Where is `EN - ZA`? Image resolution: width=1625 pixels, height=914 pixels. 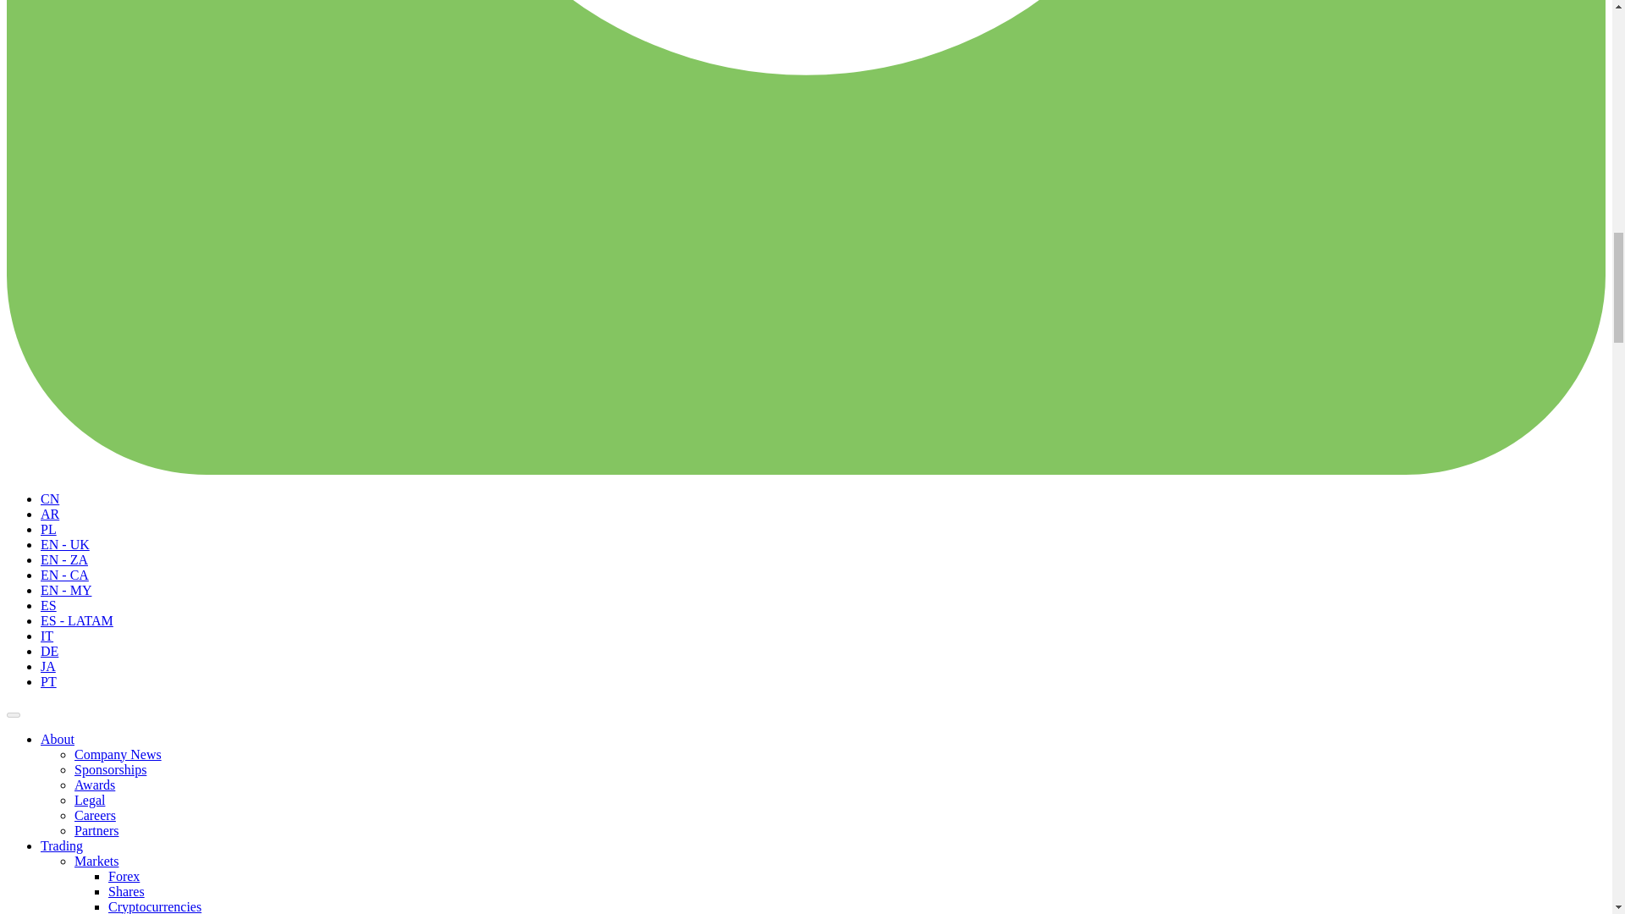
EN - ZA is located at coordinates (64, 559).